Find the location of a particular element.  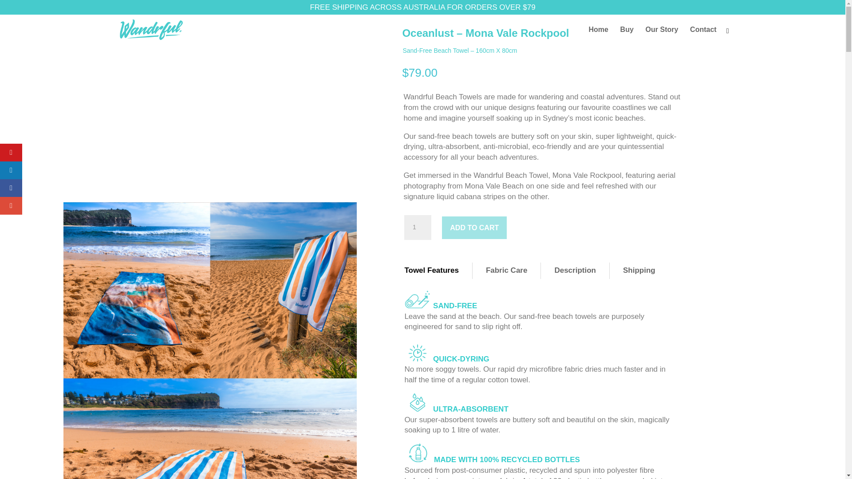

1 is located at coordinates (417, 227).